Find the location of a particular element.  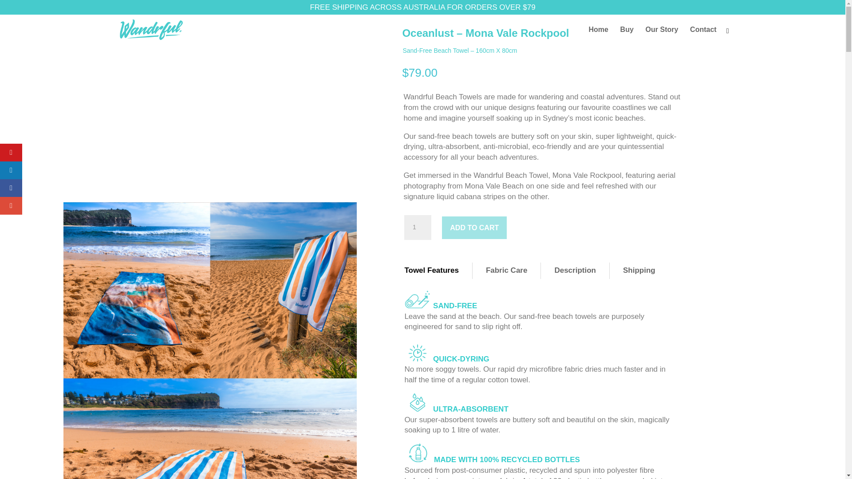

1 is located at coordinates (417, 227).